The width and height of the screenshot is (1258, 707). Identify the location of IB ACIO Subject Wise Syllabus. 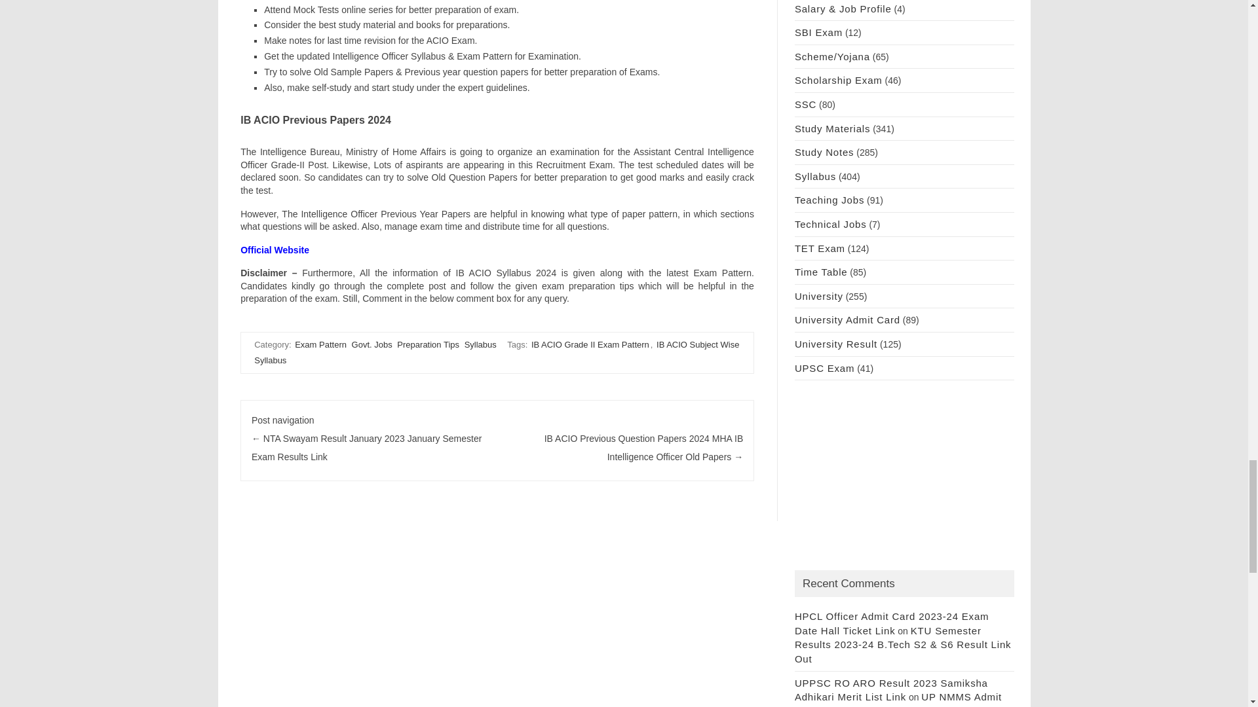
(497, 352).